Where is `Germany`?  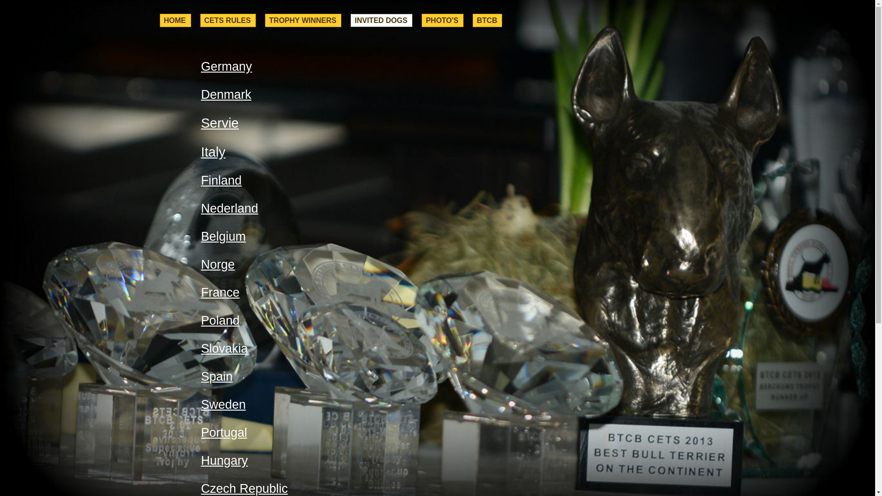
Germany is located at coordinates (227, 67).